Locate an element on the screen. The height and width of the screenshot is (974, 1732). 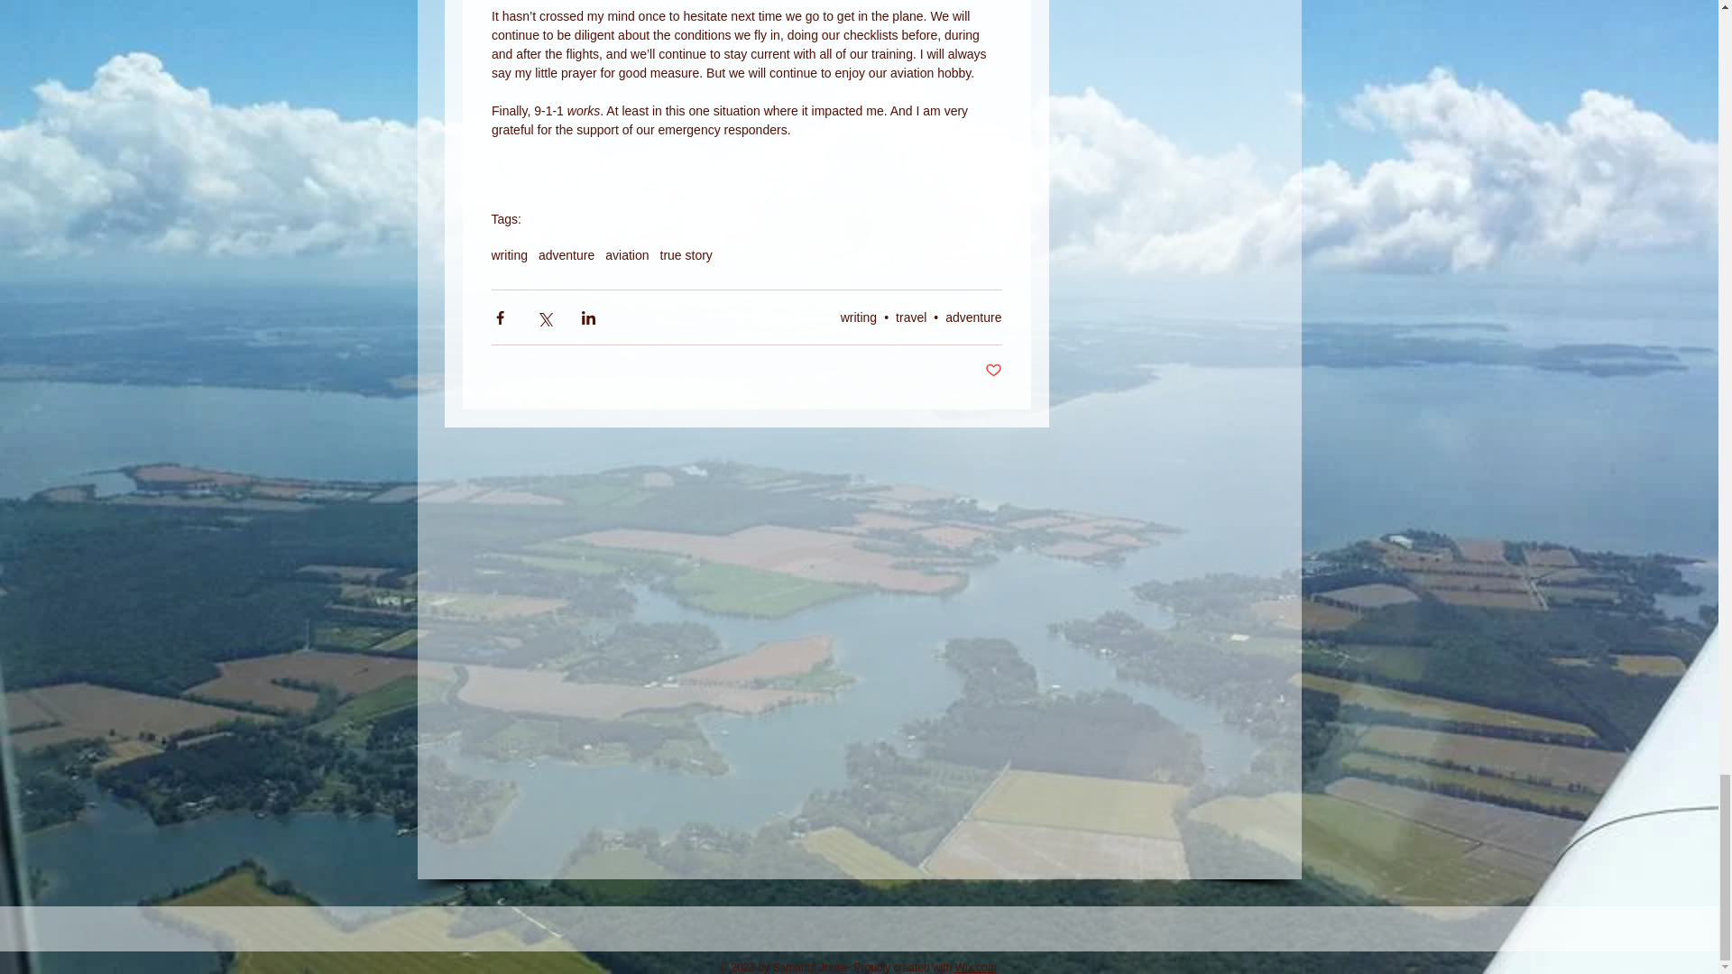
writing is located at coordinates (858, 317).